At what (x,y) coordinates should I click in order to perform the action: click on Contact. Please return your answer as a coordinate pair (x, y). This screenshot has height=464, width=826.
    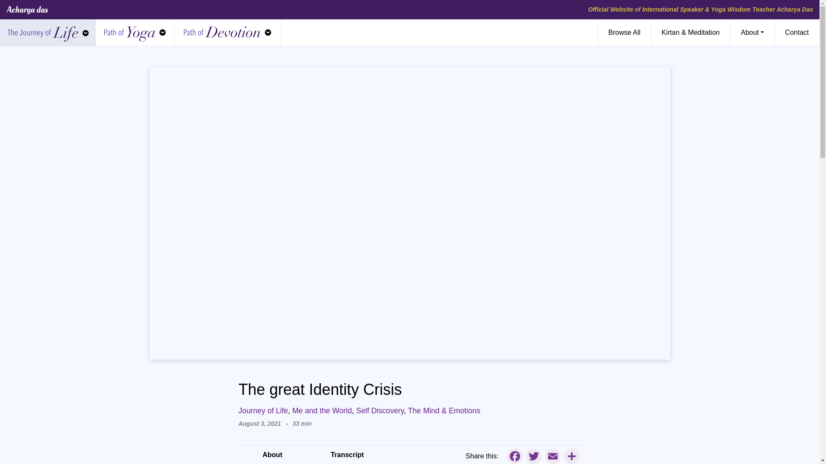
    Looking at the image, I should click on (797, 33).